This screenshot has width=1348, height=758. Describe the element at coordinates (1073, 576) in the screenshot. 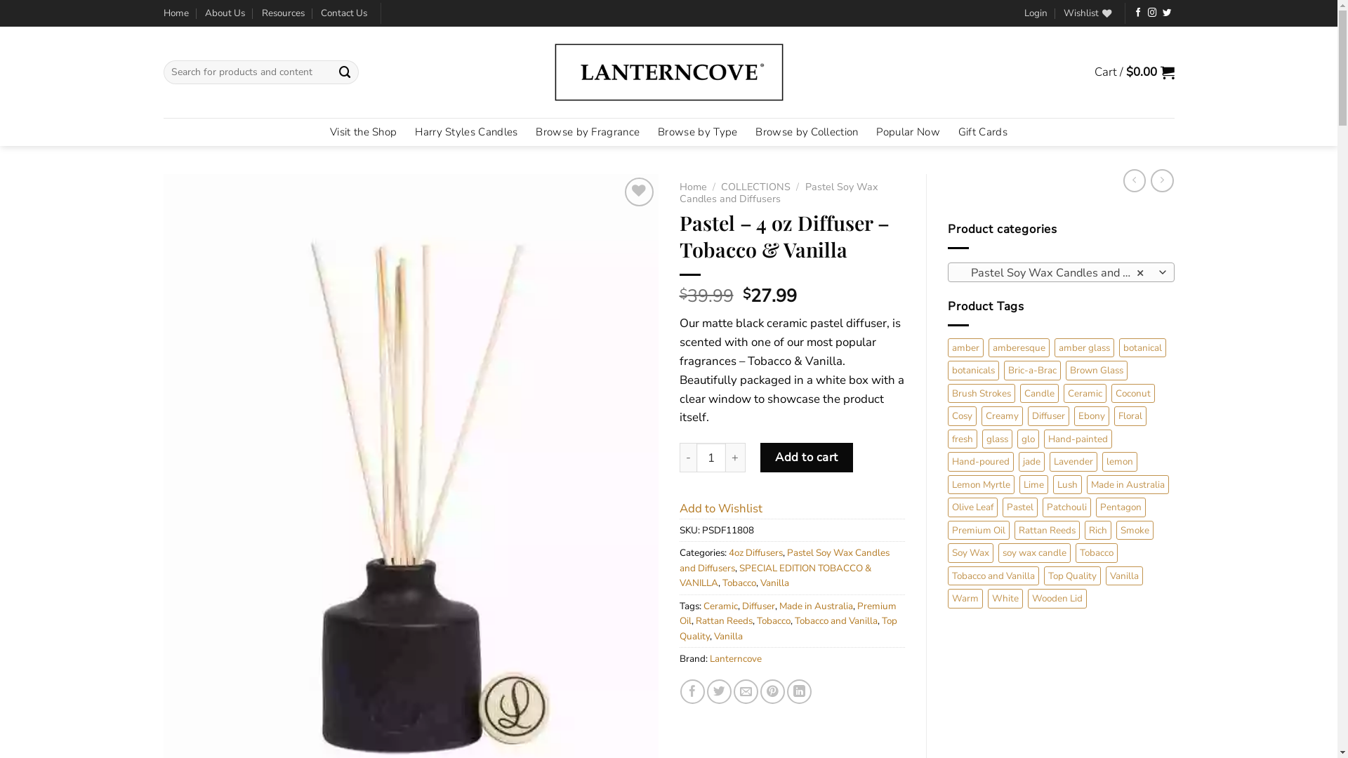

I see `Top Quality` at that location.